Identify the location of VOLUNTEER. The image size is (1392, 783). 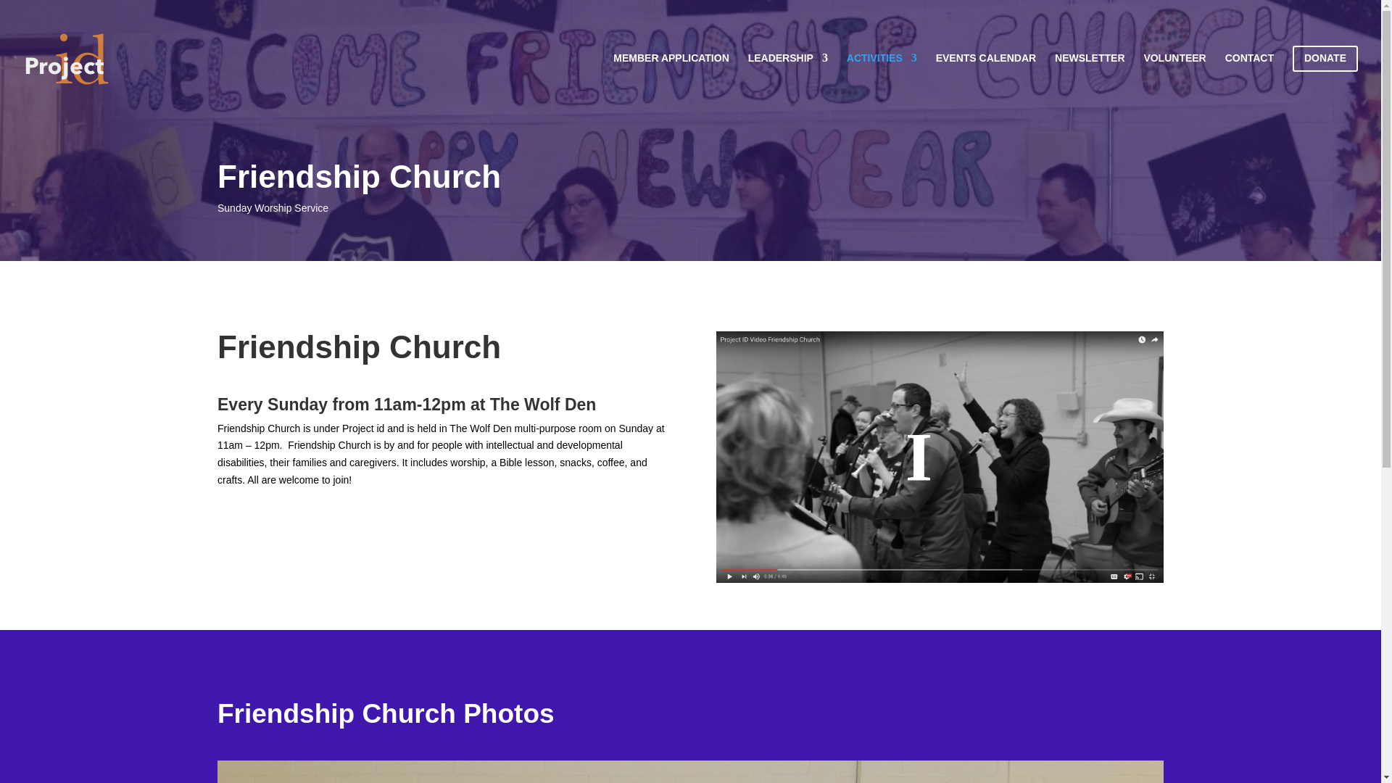
(1174, 81).